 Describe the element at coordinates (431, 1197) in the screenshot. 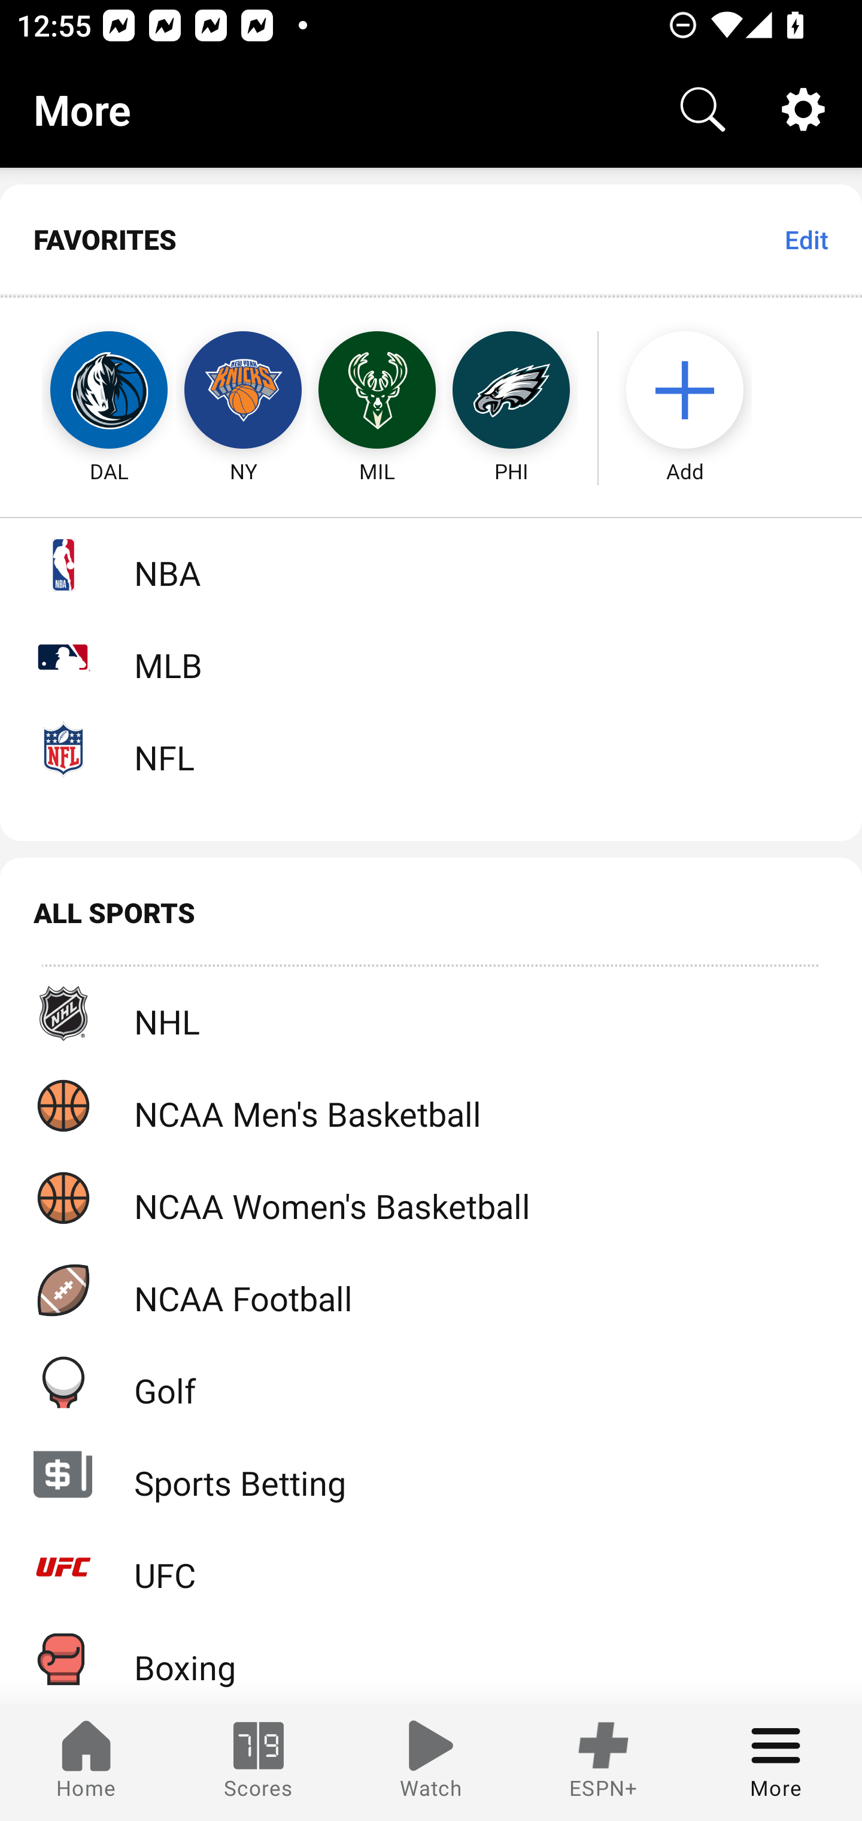

I see `NCAA Women's Basketball` at that location.